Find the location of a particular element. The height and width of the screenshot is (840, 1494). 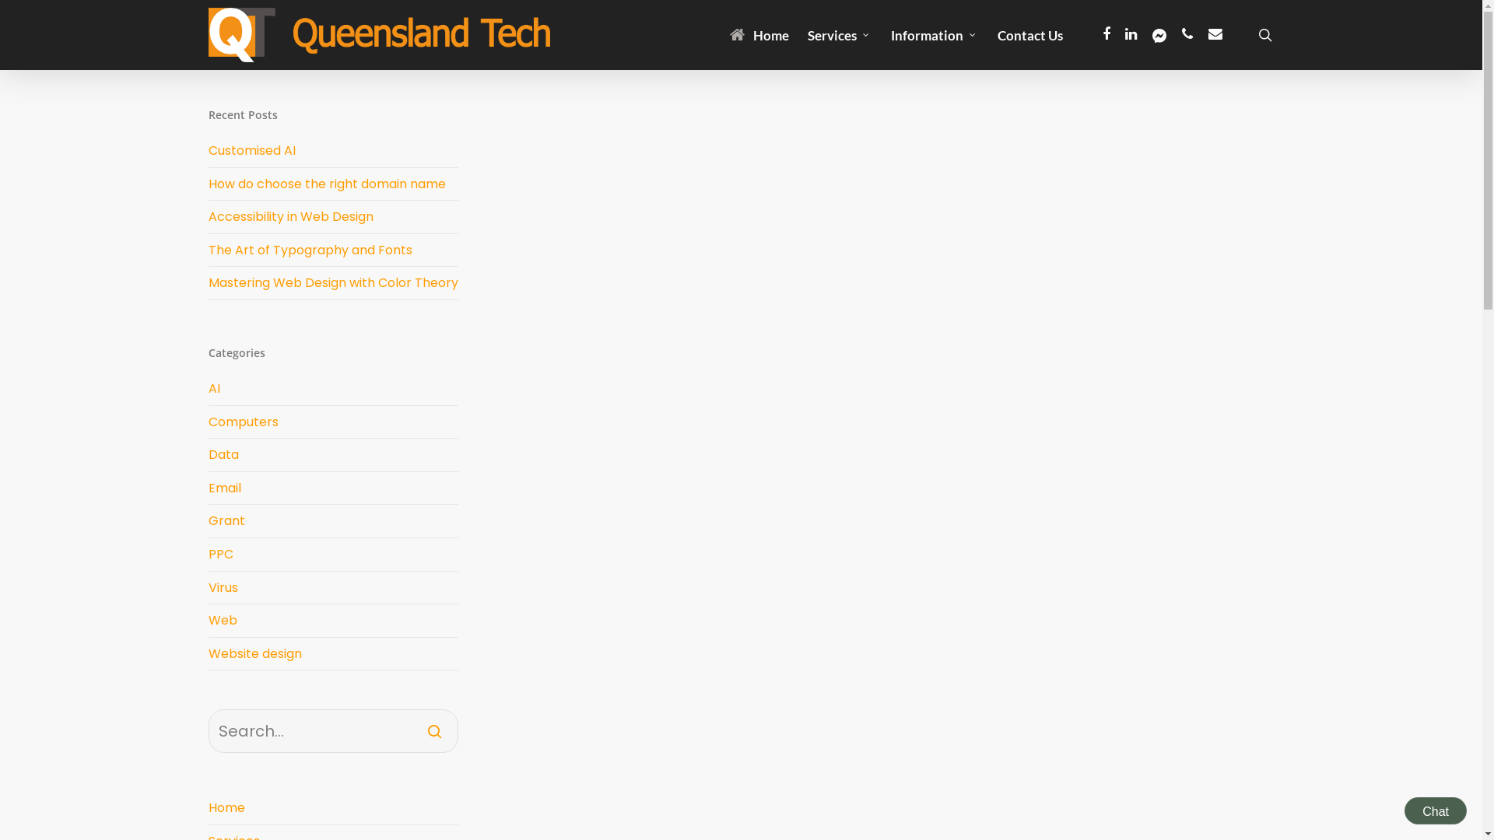

Computers is located at coordinates (334, 423).